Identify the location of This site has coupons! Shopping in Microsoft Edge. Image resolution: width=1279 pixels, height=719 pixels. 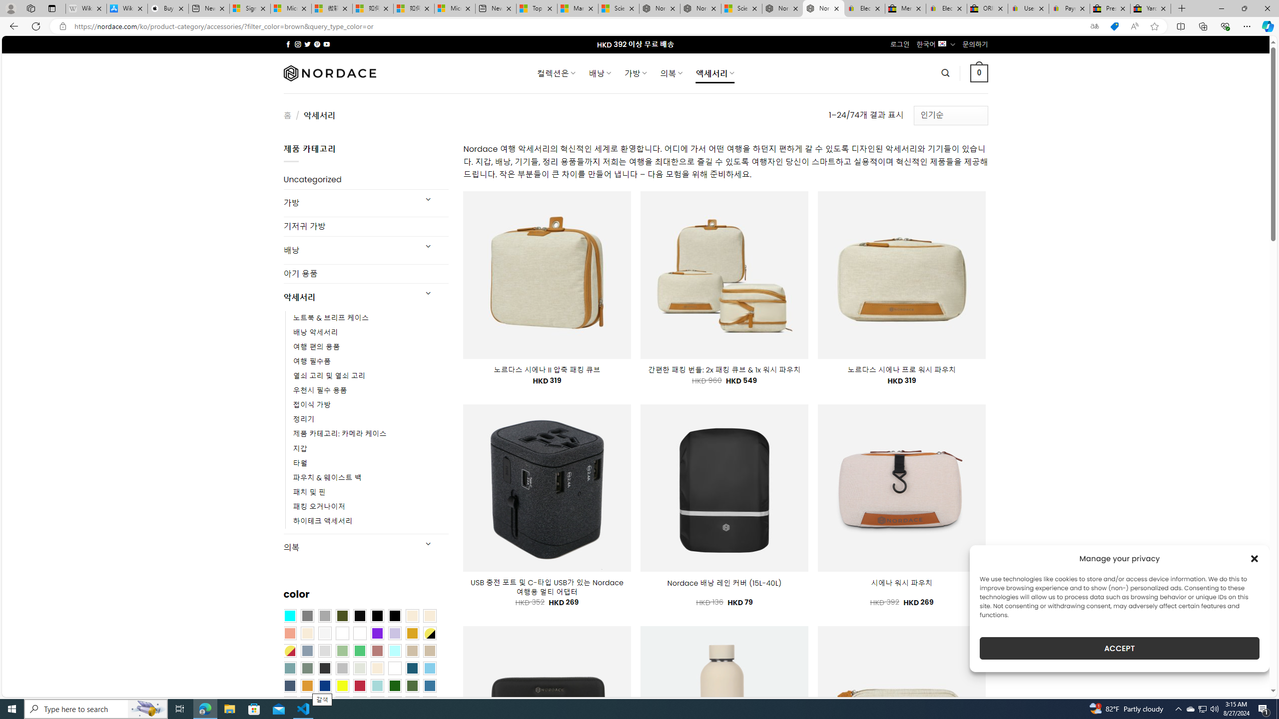
(1114, 26).